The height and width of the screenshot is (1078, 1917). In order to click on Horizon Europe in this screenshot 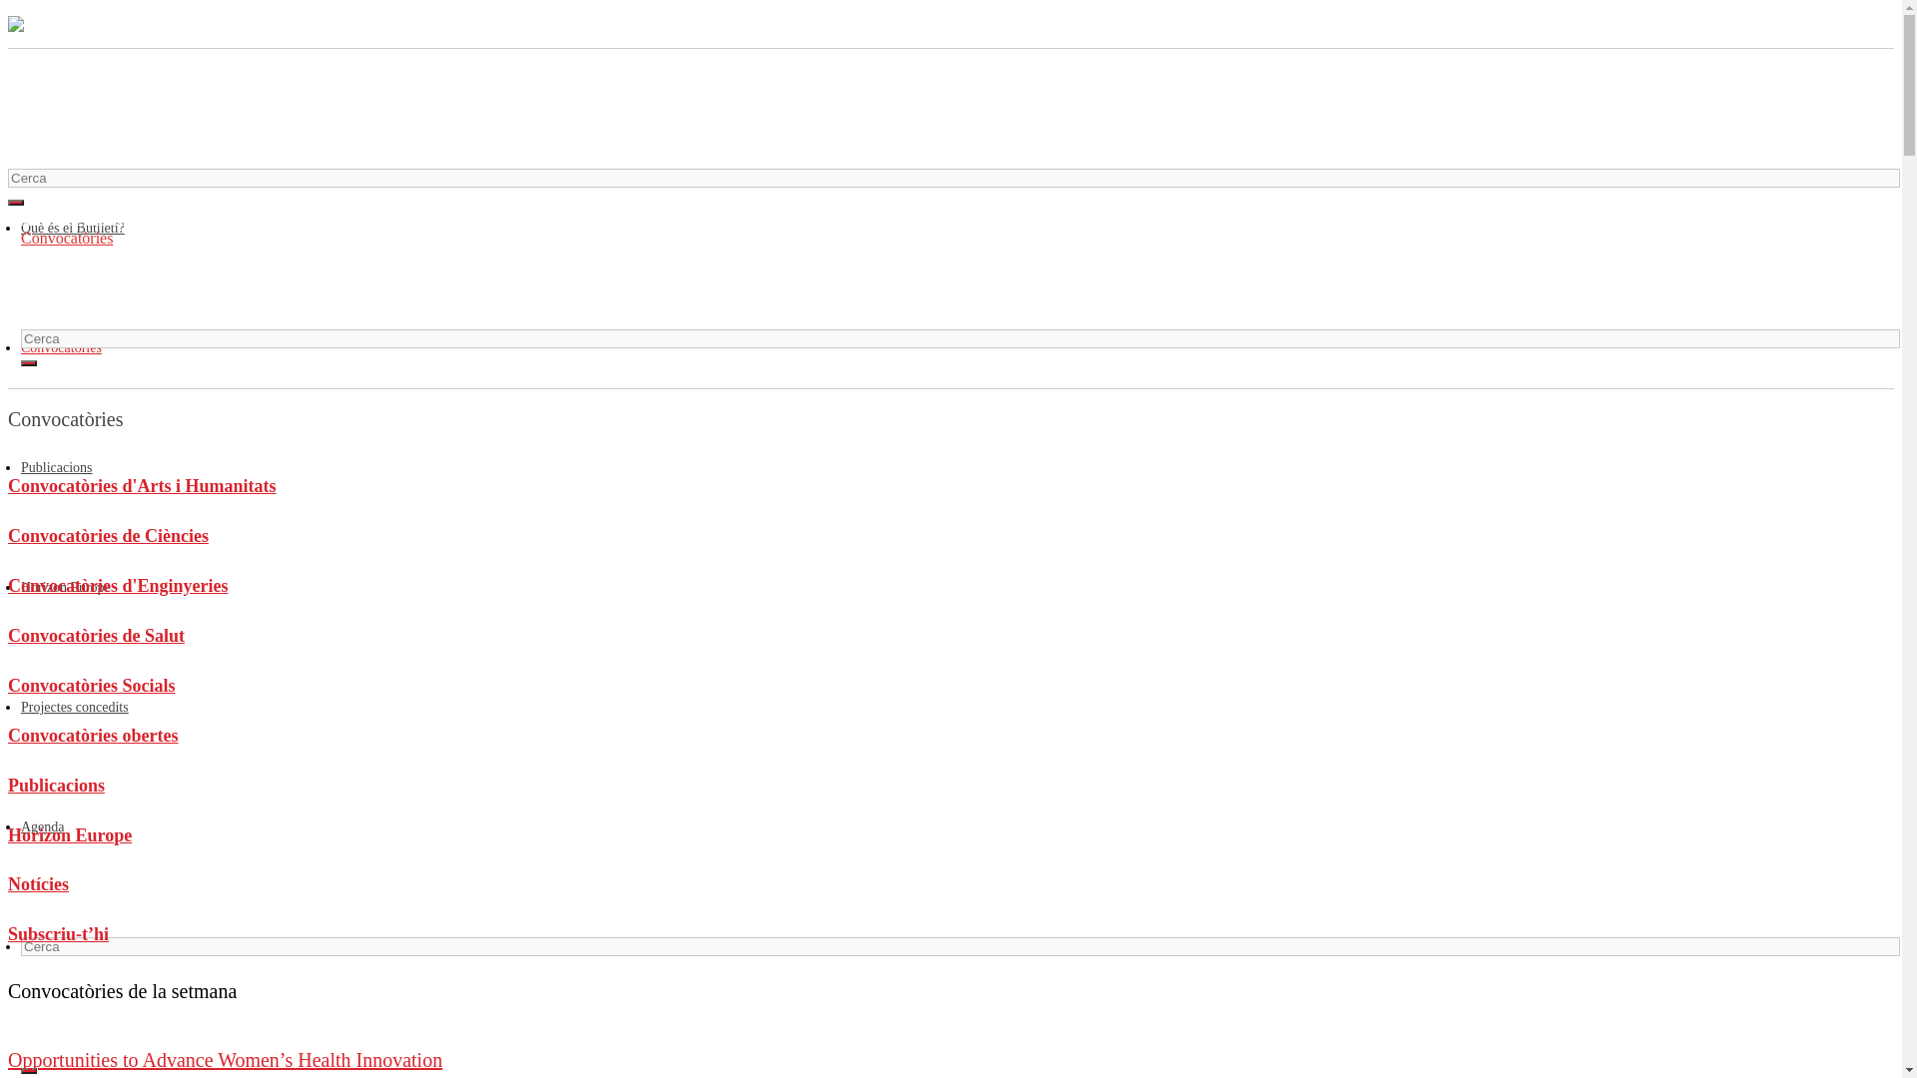, I will do `click(951, 835)`.